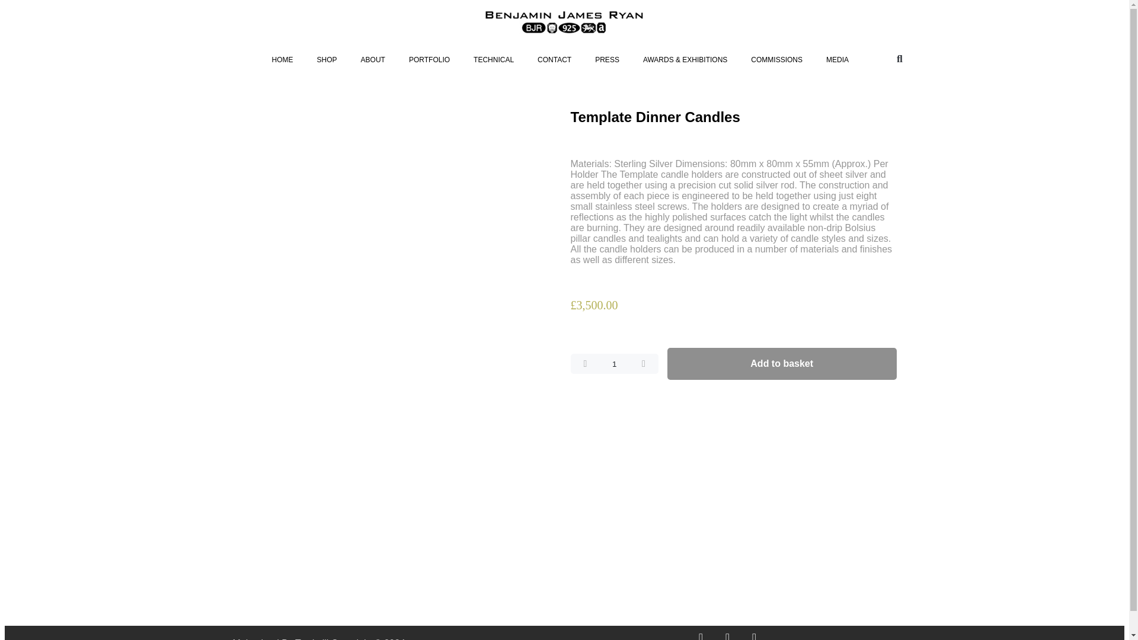 The image size is (1138, 640). I want to click on TECHNICAL, so click(494, 59).